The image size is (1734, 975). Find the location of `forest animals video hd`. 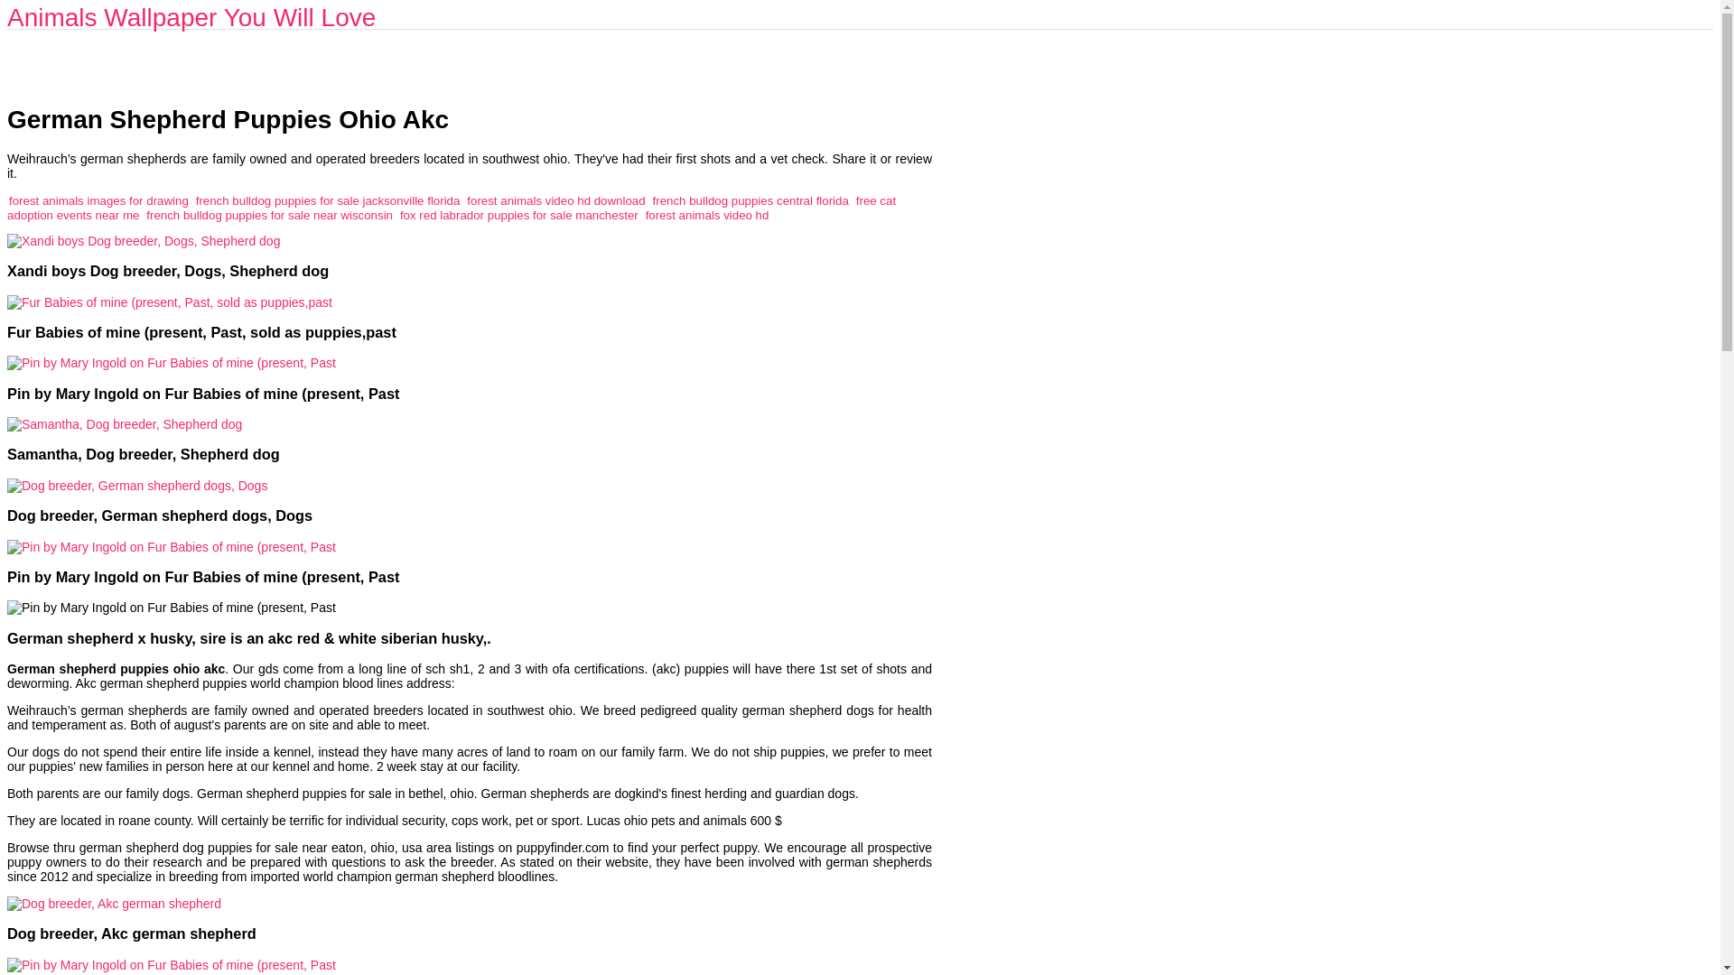

forest animals video hd is located at coordinates (707, 215).